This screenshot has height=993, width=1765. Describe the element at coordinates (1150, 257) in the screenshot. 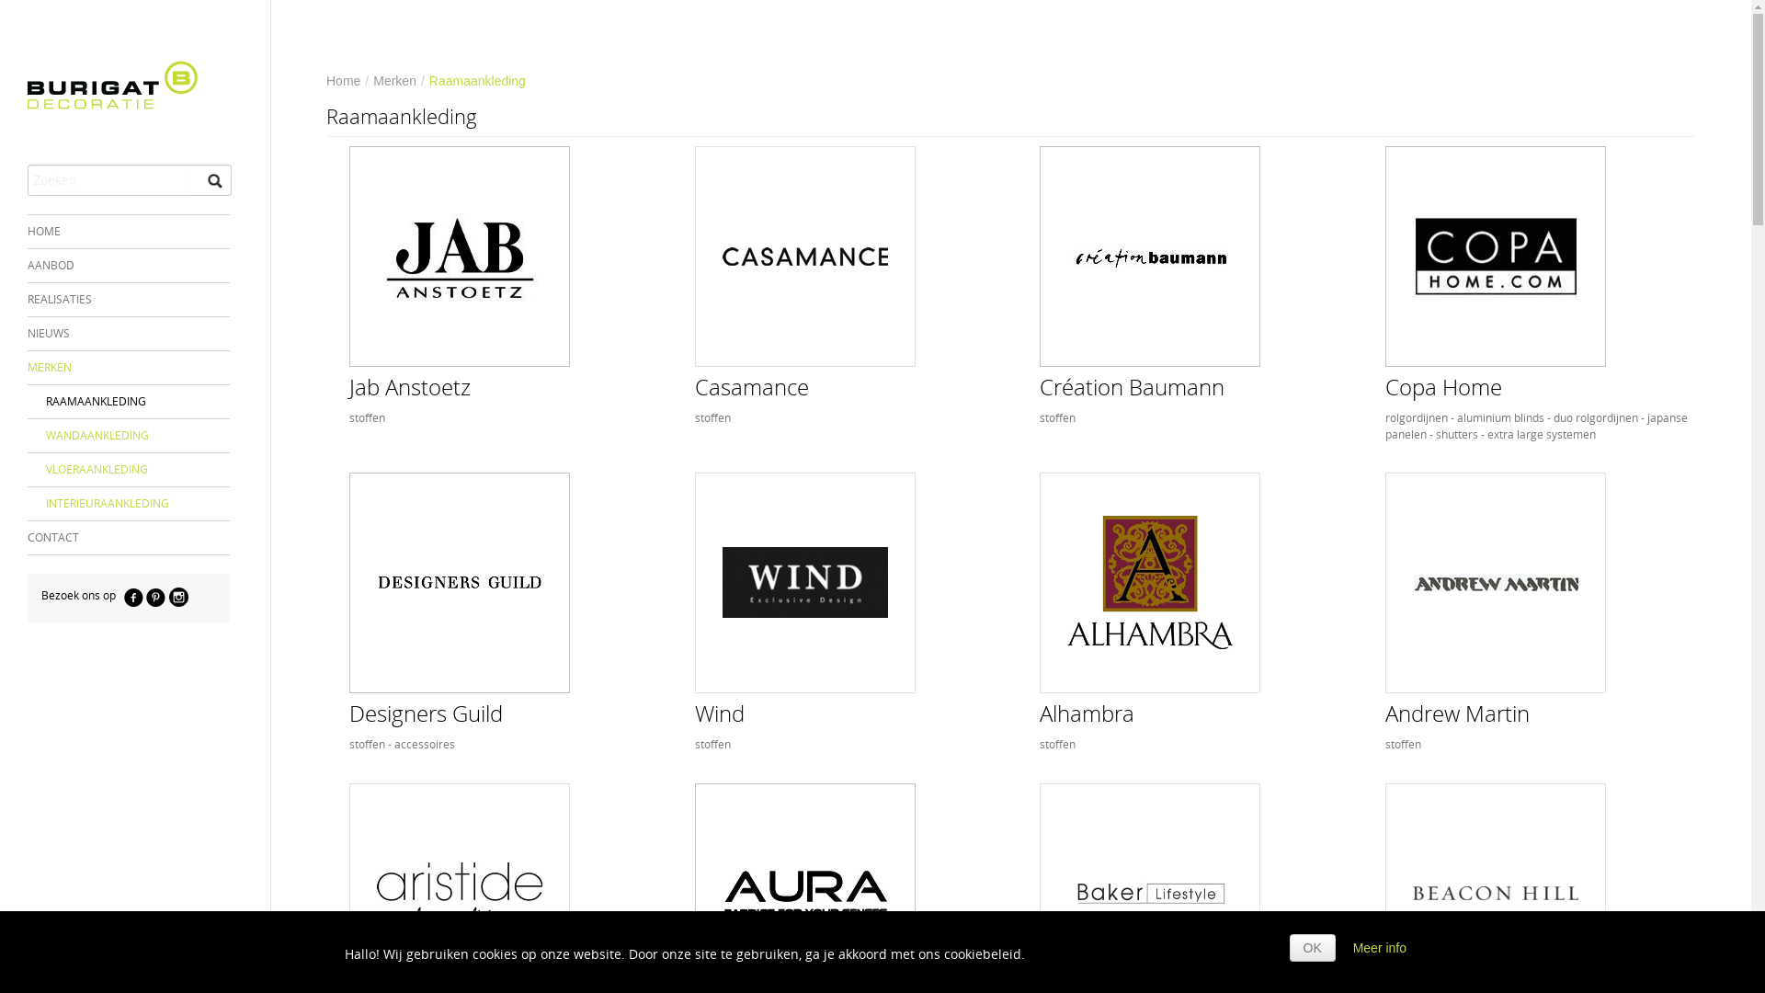

I see `creation baumannxxx.png` at that location.